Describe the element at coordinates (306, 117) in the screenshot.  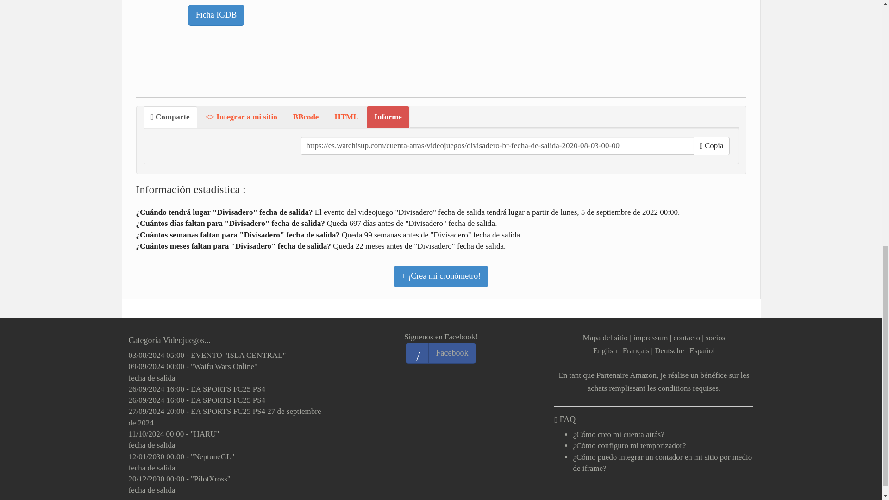
I see `BBcode` at that location.